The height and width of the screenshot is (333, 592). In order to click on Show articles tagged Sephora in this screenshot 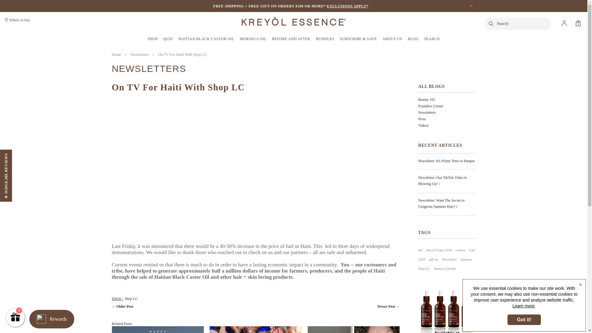, I will do `click(466, 259)`.